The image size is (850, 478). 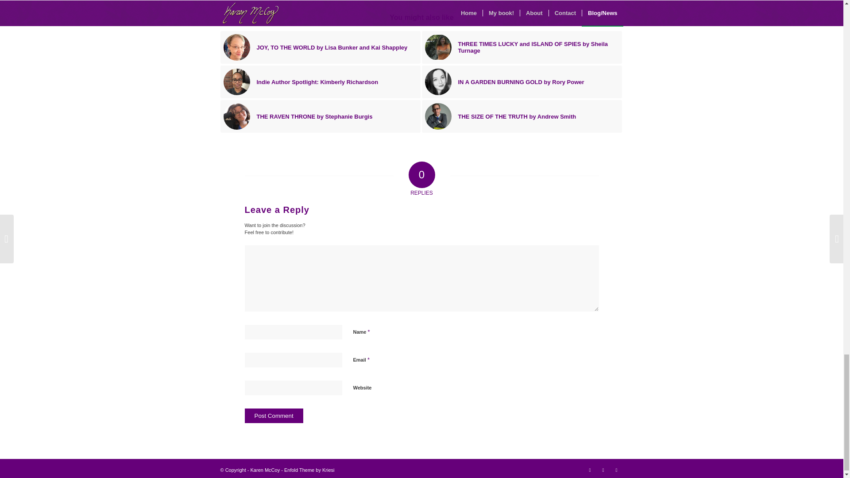 What do you see at coordinates (321, 47) in the screenshot?
I see `JOY, TO THE WORLD by Lisa Bunker and Kai Shappley` at bounding box center [321, 47].